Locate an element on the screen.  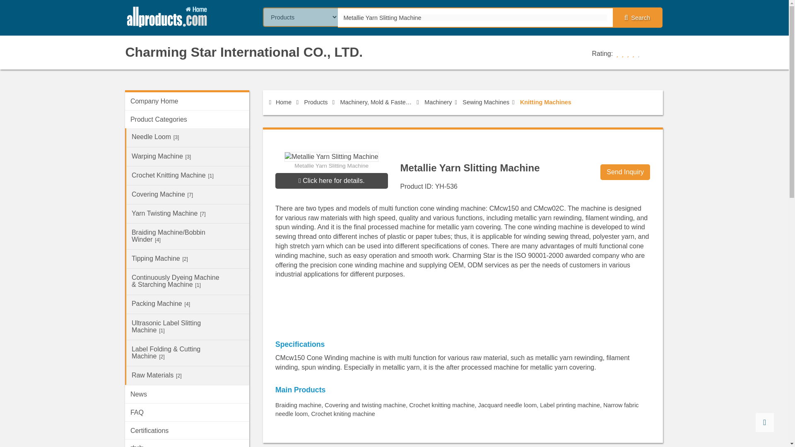
Tipping Machine is located at coordinates (188, 259).